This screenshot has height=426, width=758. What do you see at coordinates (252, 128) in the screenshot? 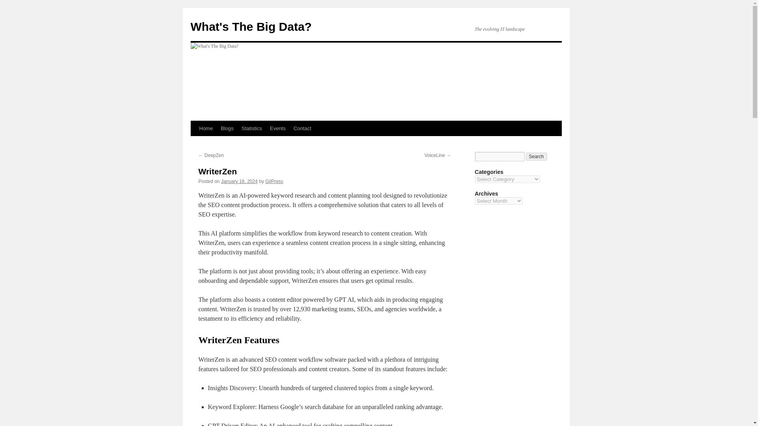
I see `Statistics` at bounding box center [252, 128].